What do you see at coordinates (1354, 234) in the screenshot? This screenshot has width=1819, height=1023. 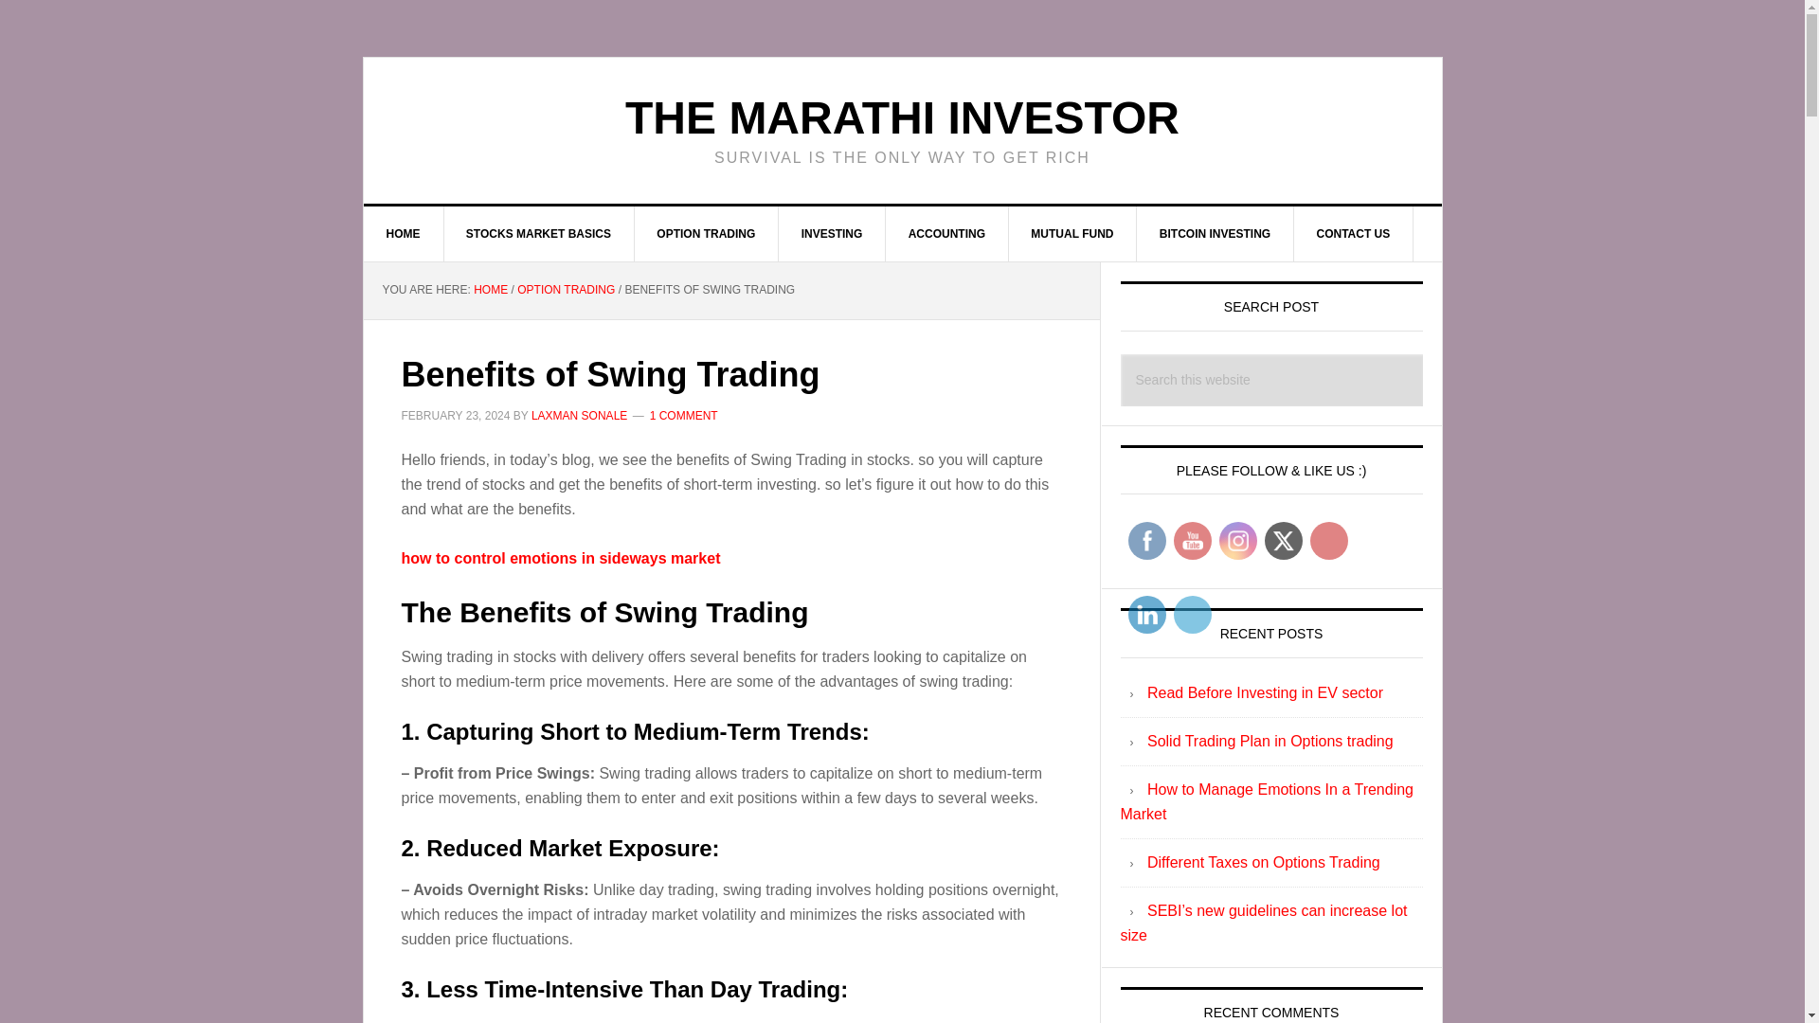 I see `CONTACT US` at bounding box center [1354, 234].